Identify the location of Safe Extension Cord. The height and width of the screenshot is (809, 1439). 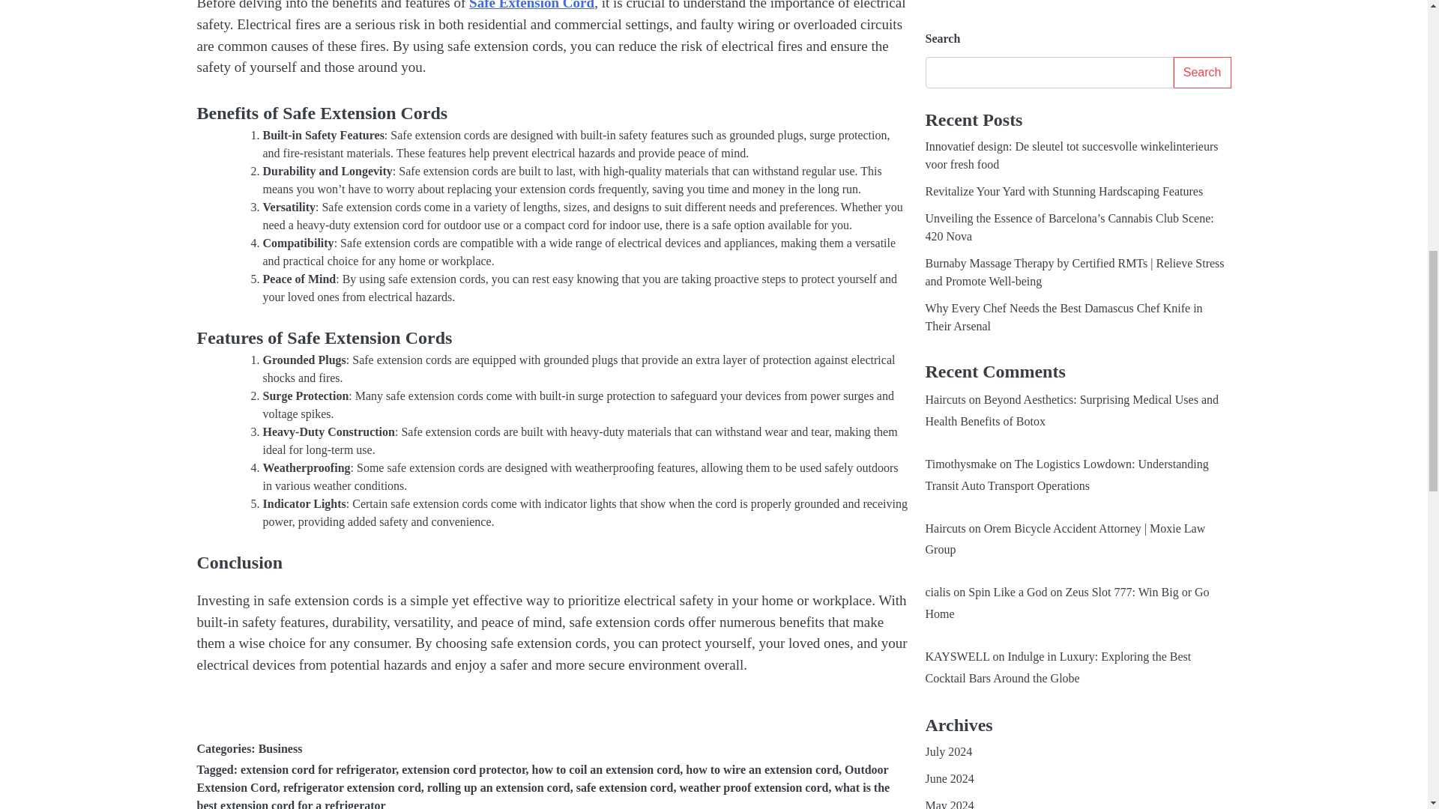
(531, 5).